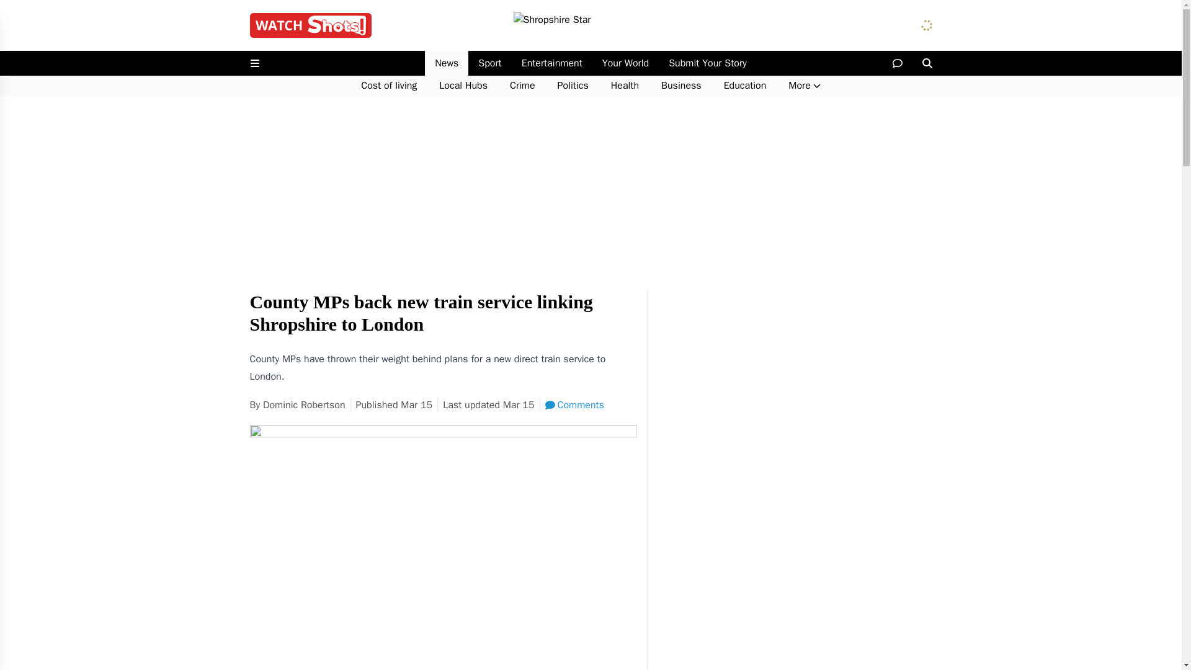 The width and height of the screenshot is (1191, 670). Describe the element at coordinates (744, 86) in the screenshot. I see `Education` at that location.